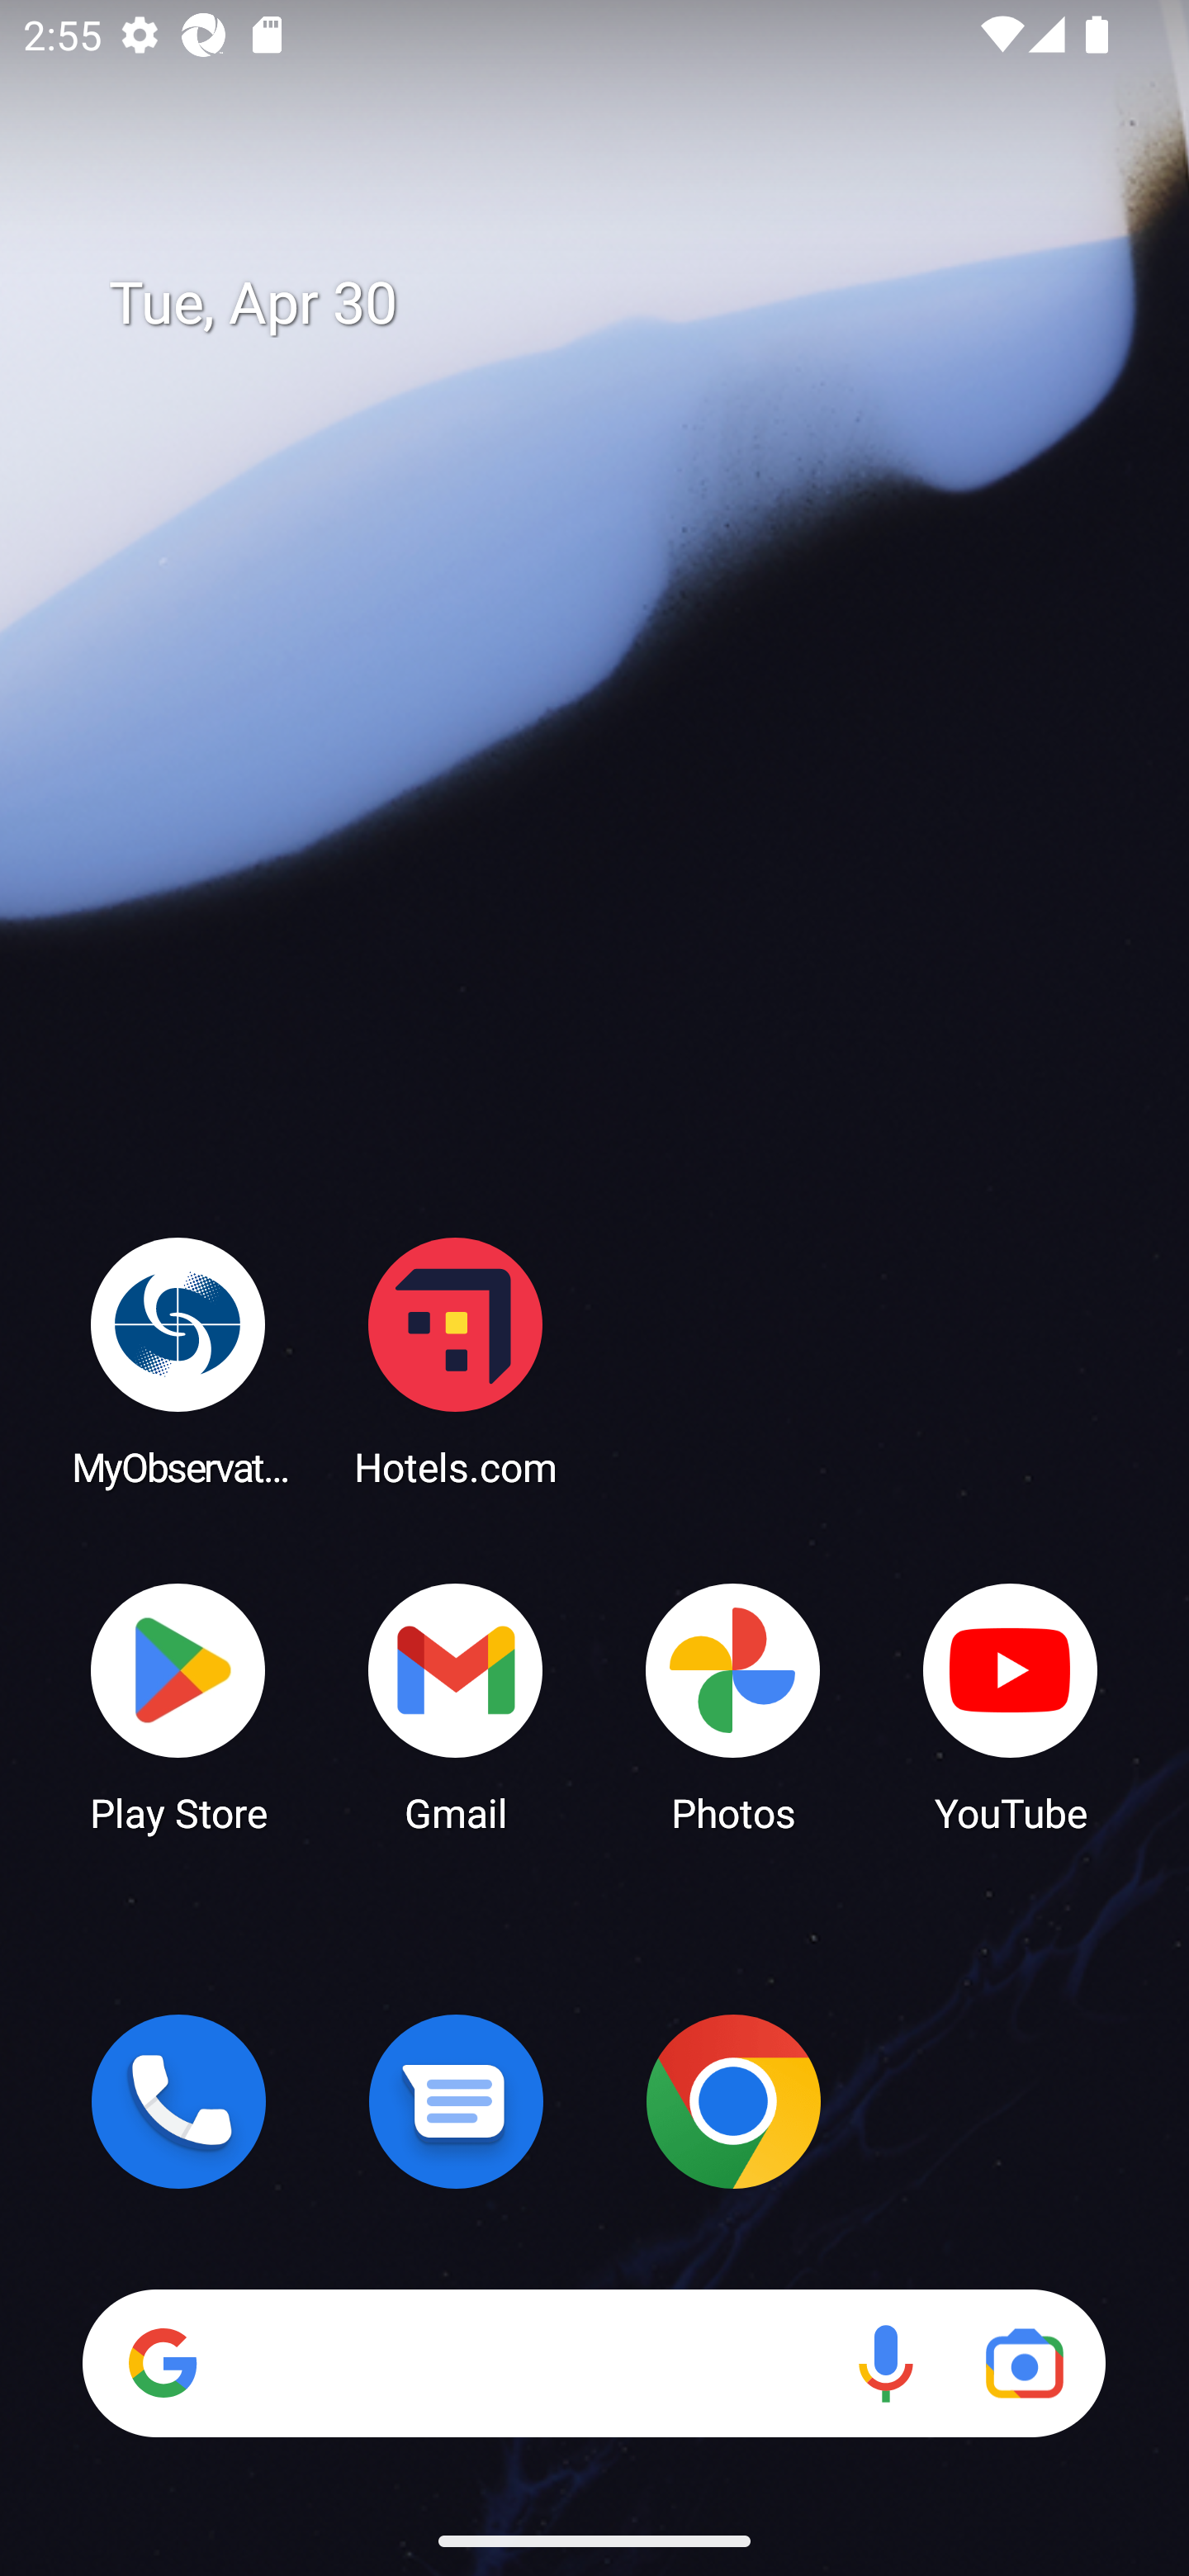 This screenshot has width=1189, height=2576. Describe the element at coordinates (885, 2363) in the screenshot. I see `Voice search` at that location.